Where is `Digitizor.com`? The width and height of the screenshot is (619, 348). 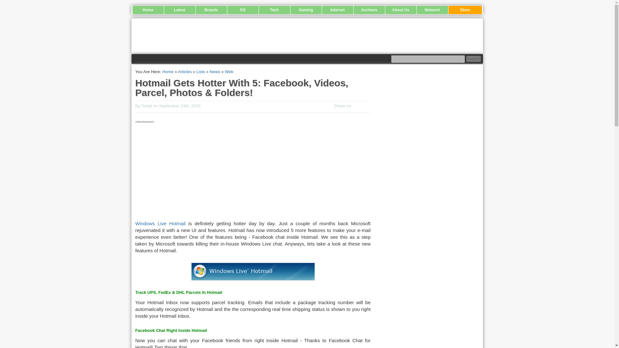 Digitizor.com is located at coordinates (168, 72).